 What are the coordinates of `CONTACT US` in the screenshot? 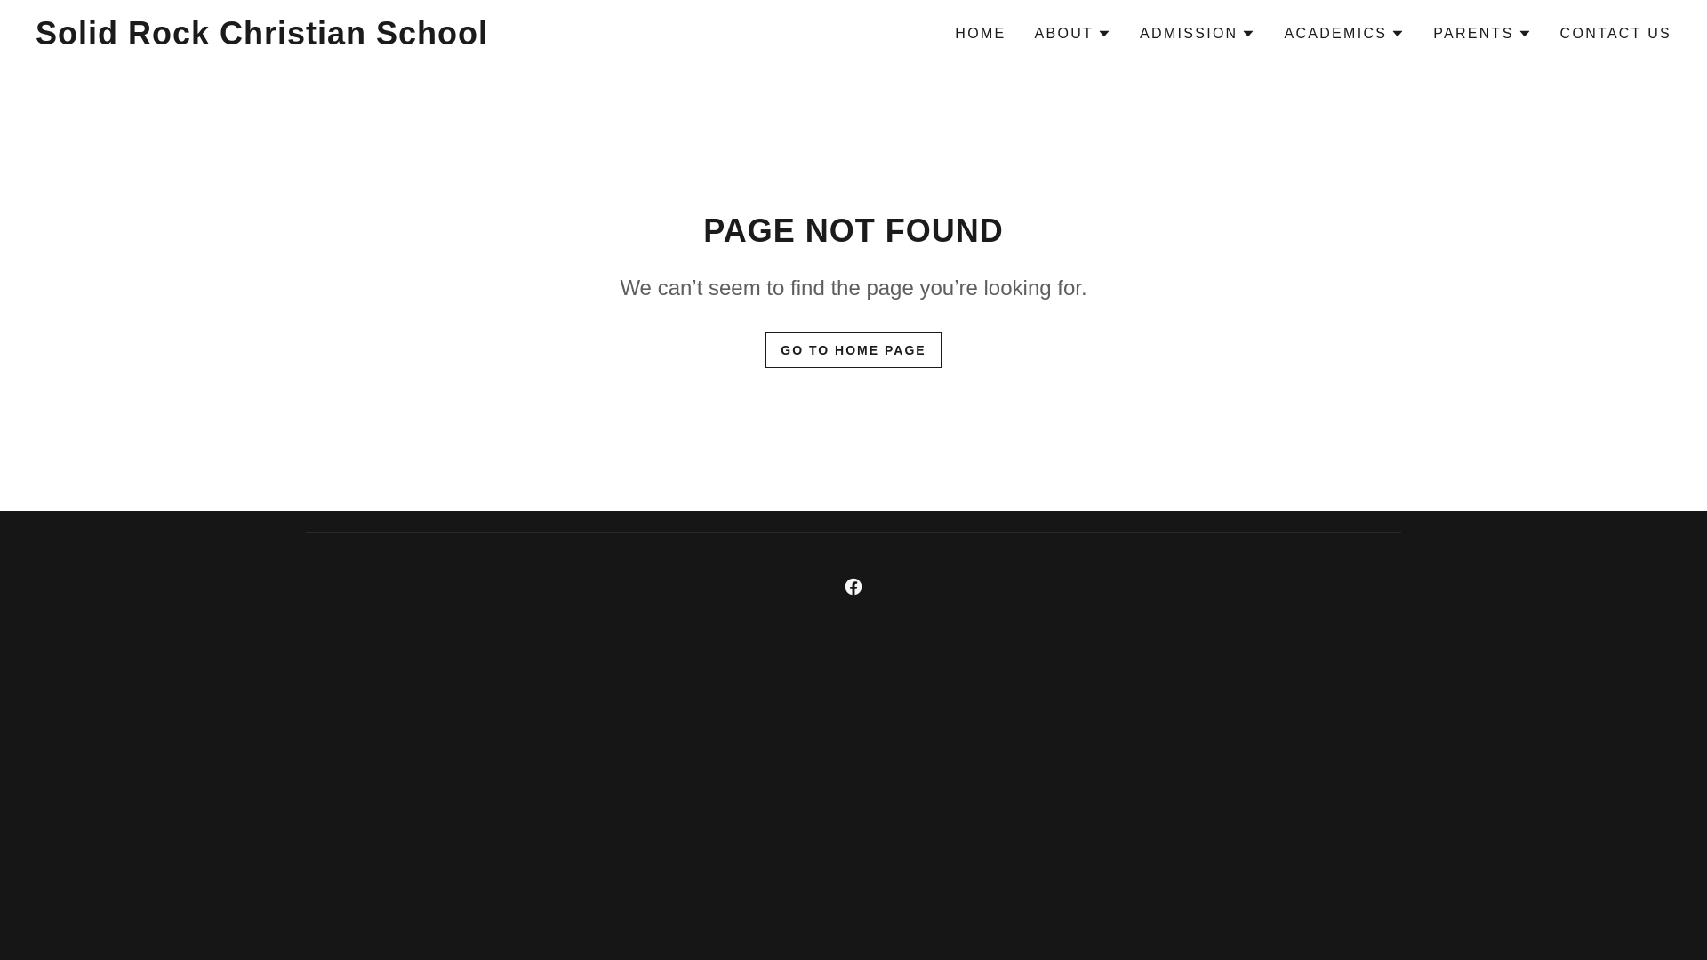 It's located at (1615, 34).